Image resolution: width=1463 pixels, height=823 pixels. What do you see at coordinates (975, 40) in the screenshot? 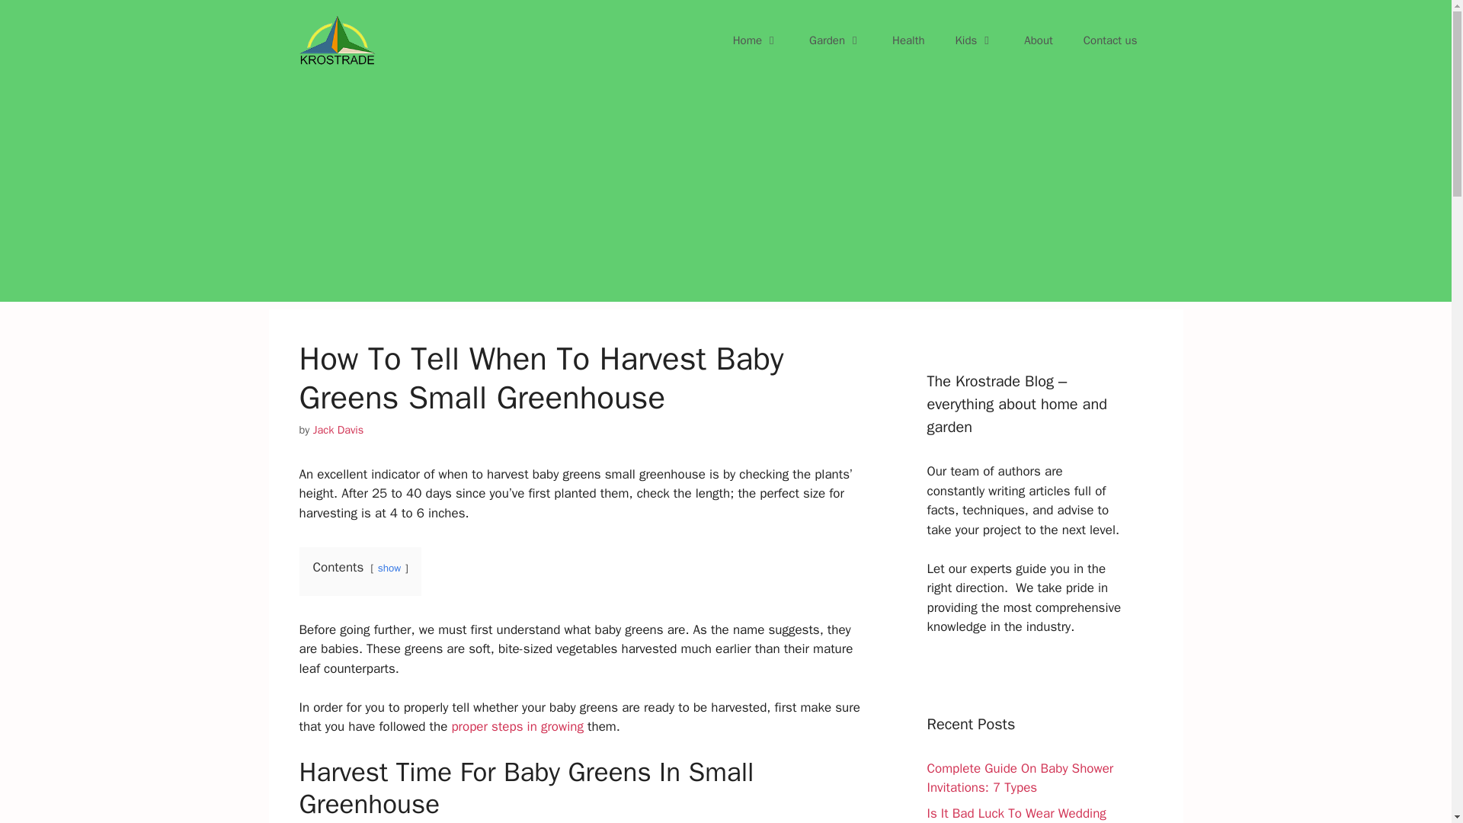
I see `Kids` at bounding box center [975, 40].